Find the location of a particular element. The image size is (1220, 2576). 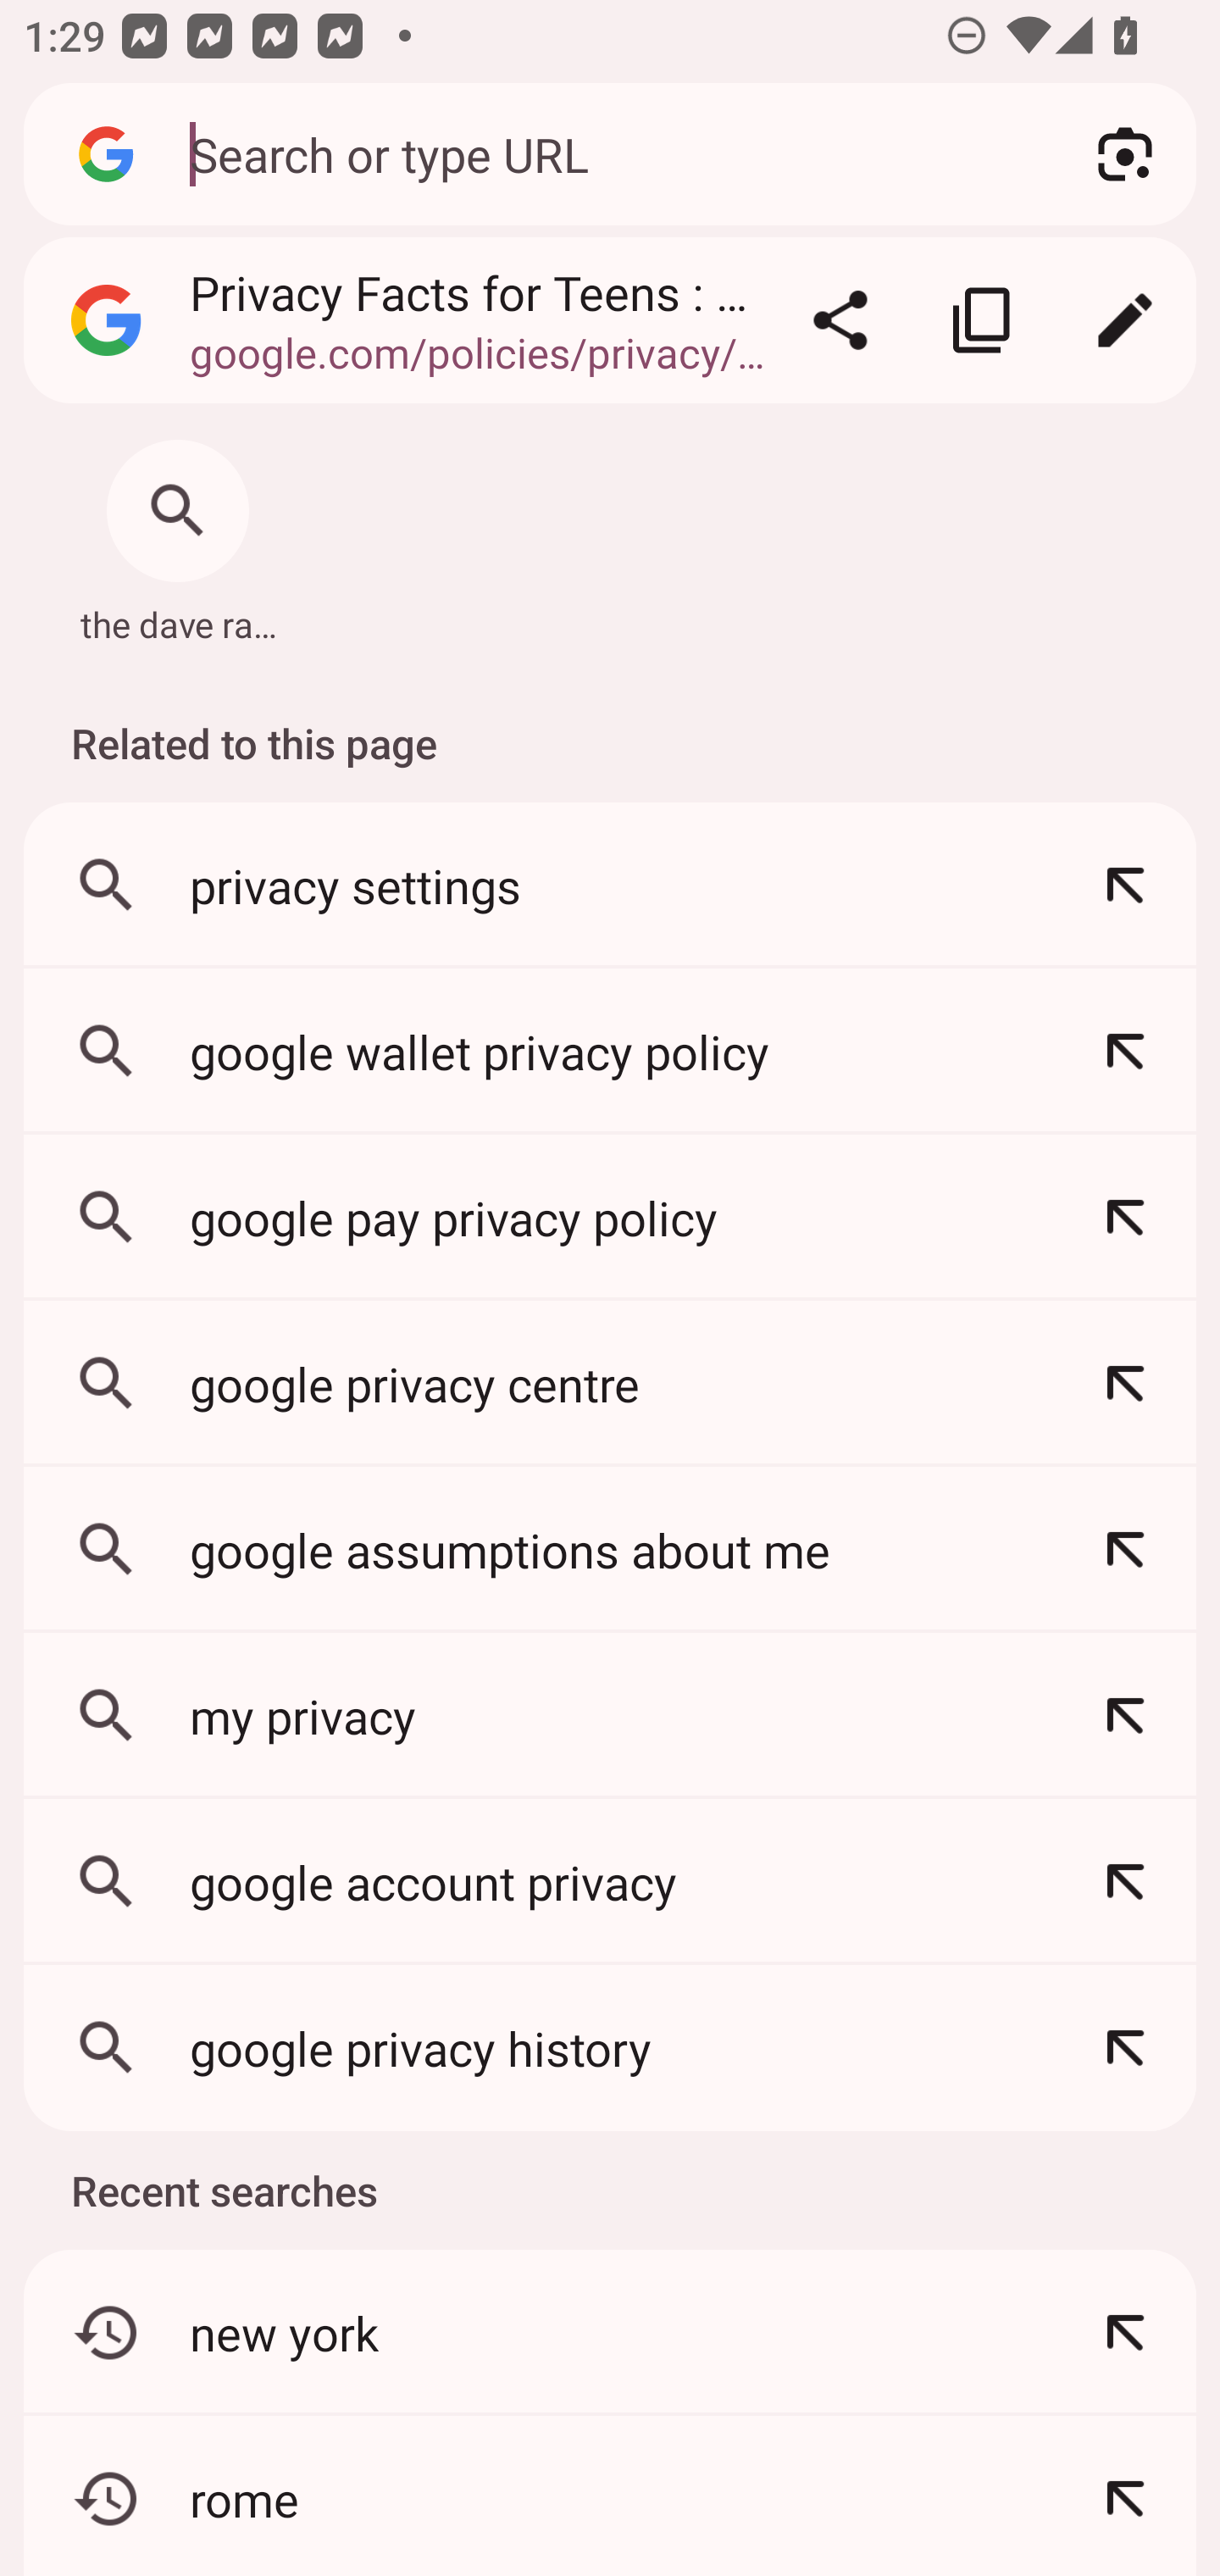

Search with your camera using Google Lens is located at coordinates (1125, 154).